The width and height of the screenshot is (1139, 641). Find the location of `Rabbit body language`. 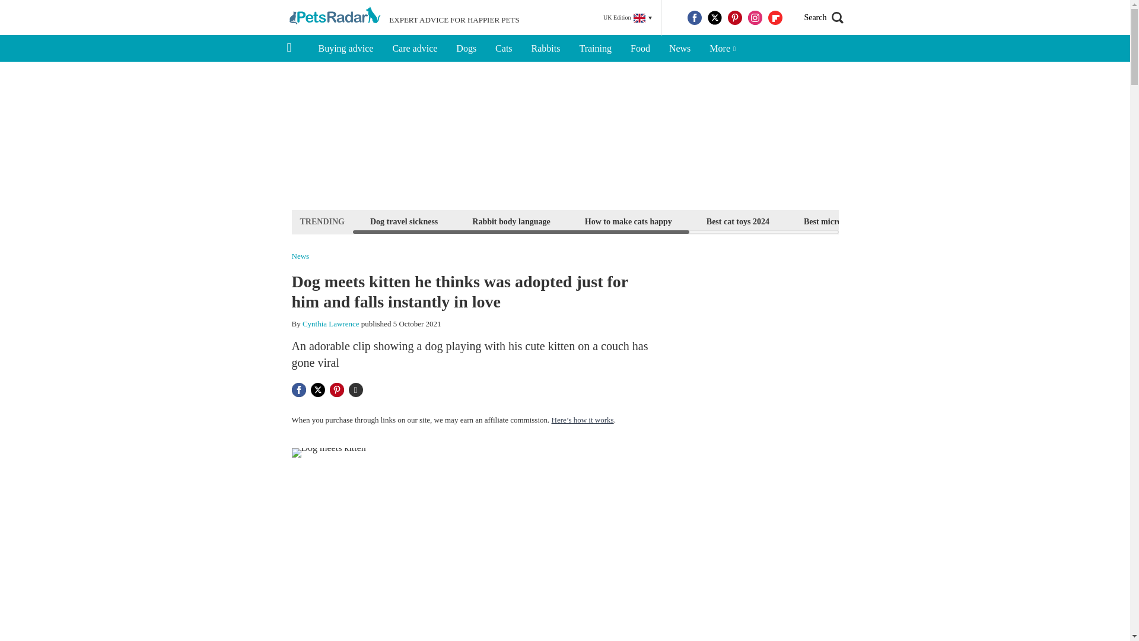

Rabbit body language is located at coordinates (511, 221).